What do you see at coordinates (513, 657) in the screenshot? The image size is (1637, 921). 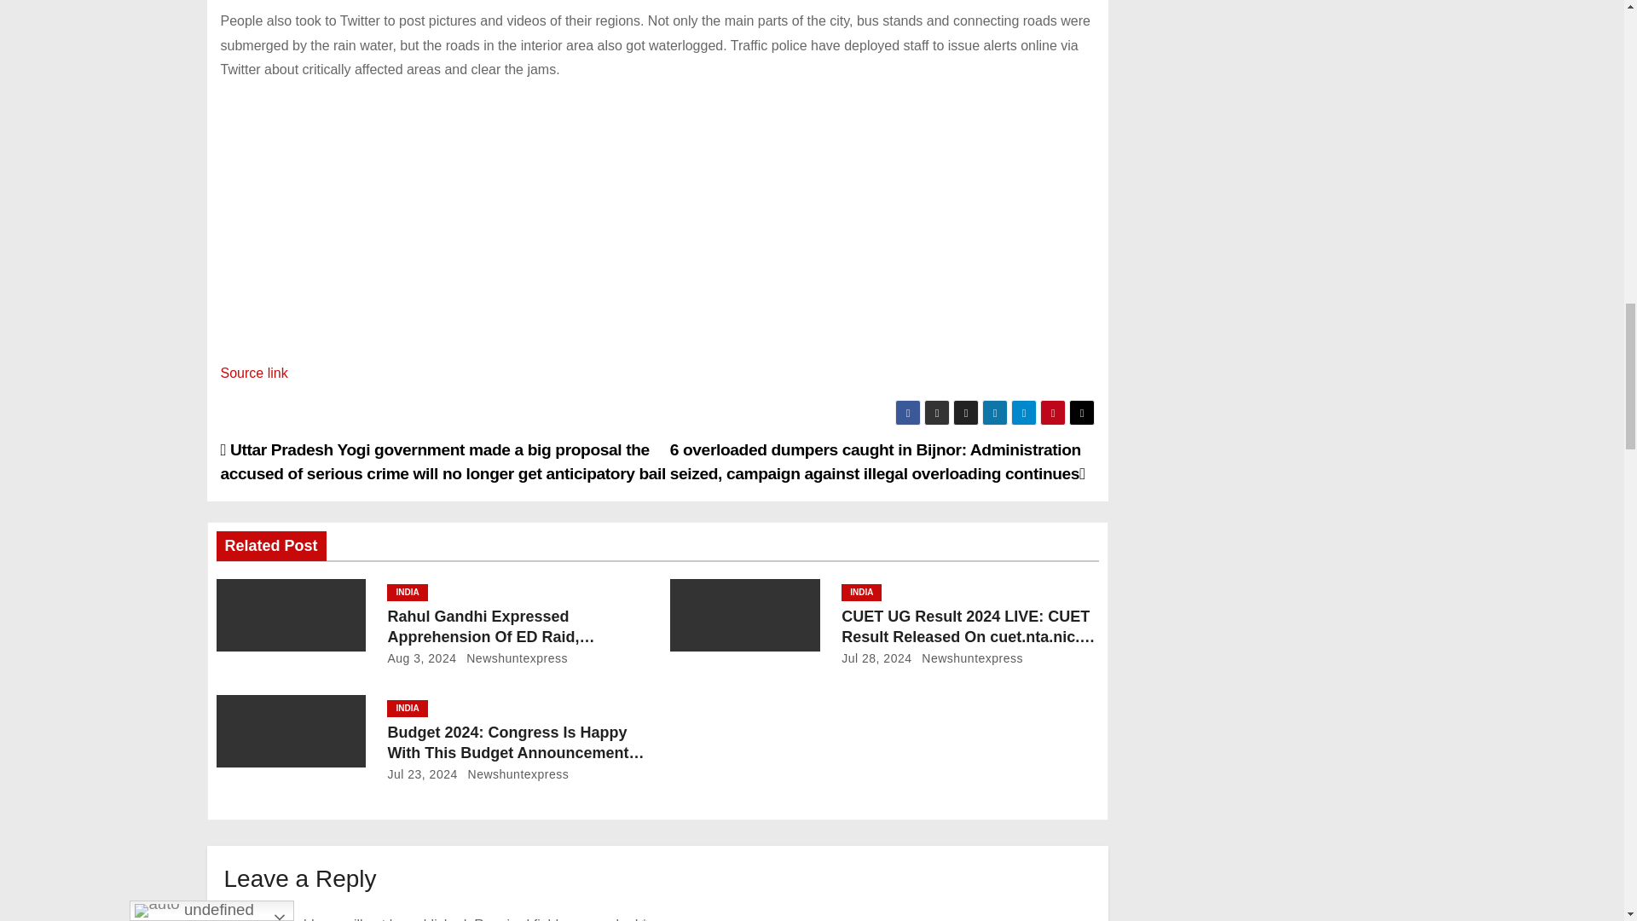 I see `Newshuntexpress` at bounding box center [513, 657].